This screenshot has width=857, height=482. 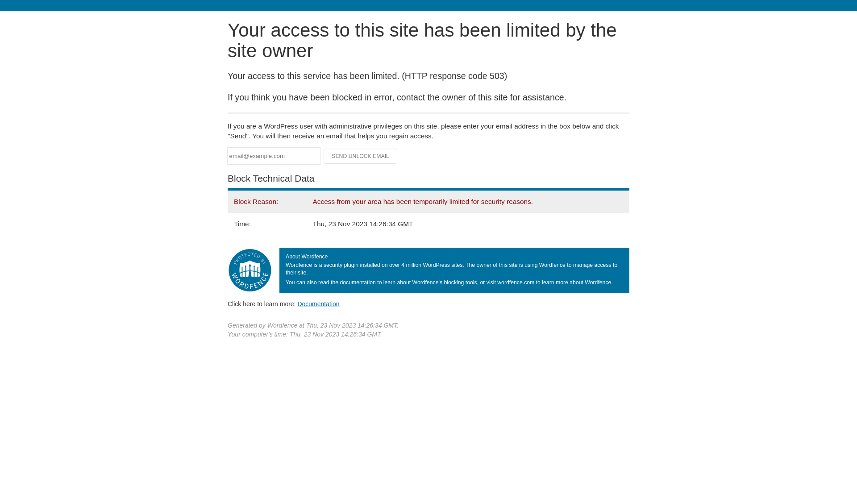 I want to click on Send Unlock Email, so click(x=361, y=156).